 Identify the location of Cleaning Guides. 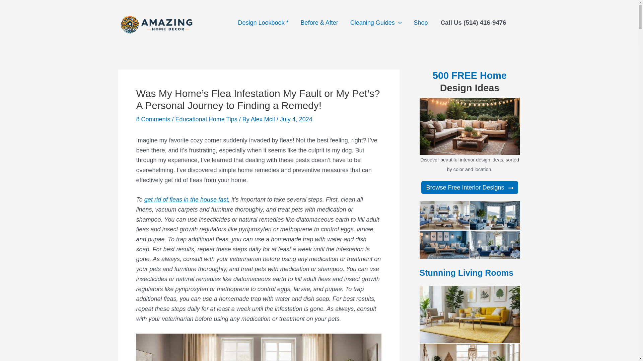
(376, 23).